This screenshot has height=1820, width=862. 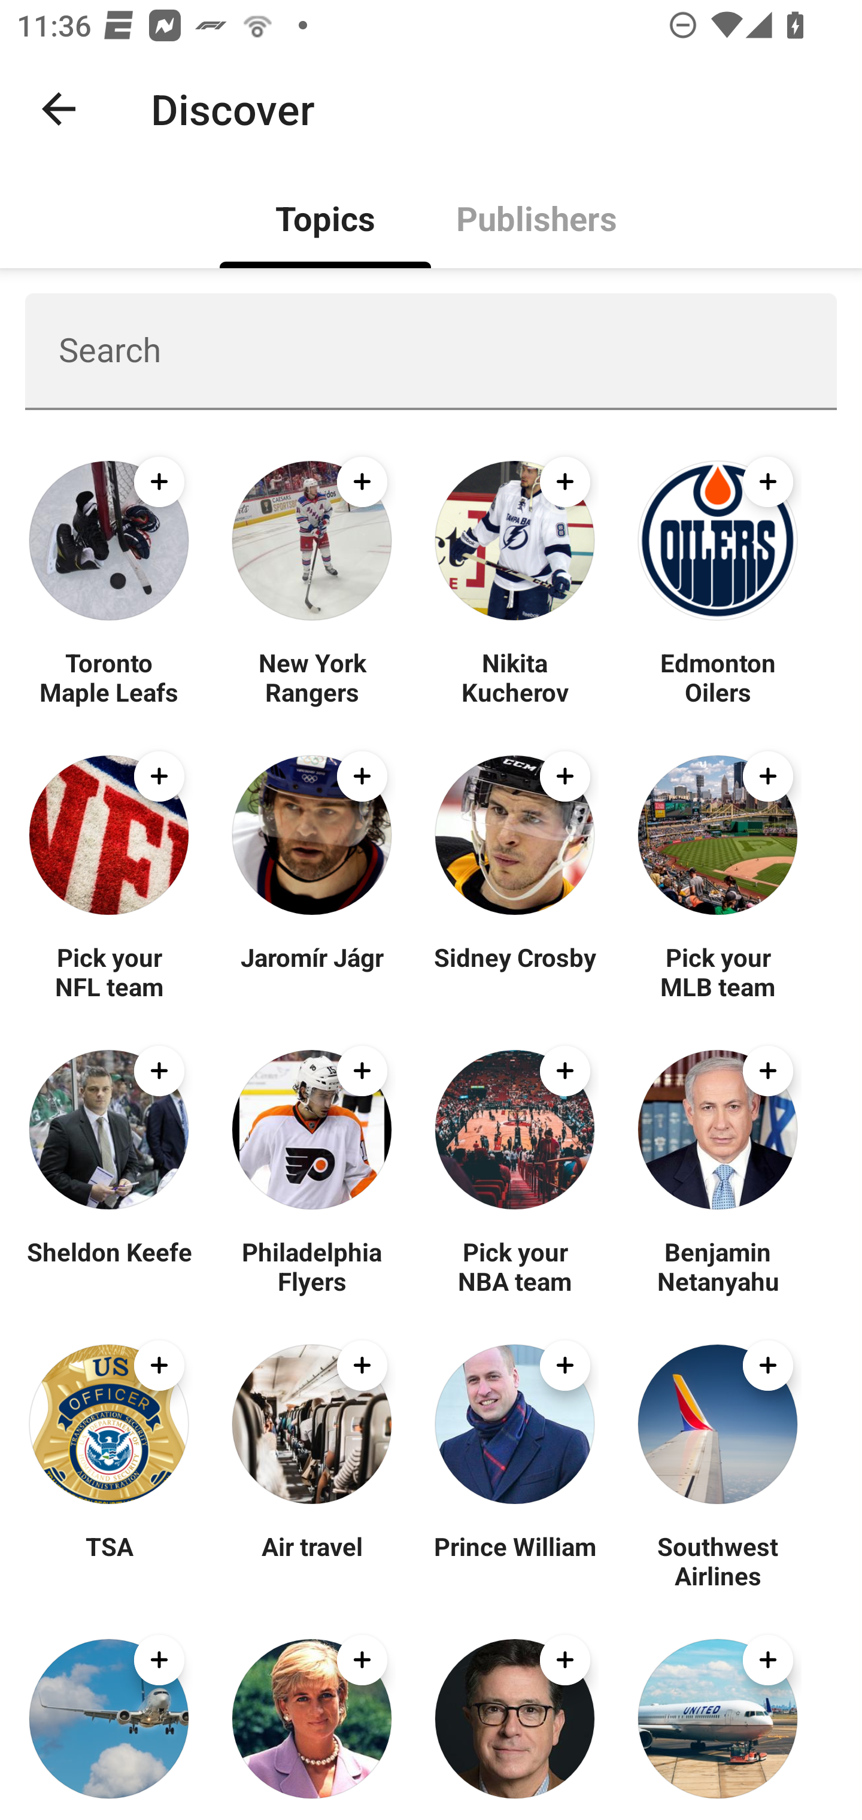 I want to click on New York Rangers, so click(x=311, y=677).